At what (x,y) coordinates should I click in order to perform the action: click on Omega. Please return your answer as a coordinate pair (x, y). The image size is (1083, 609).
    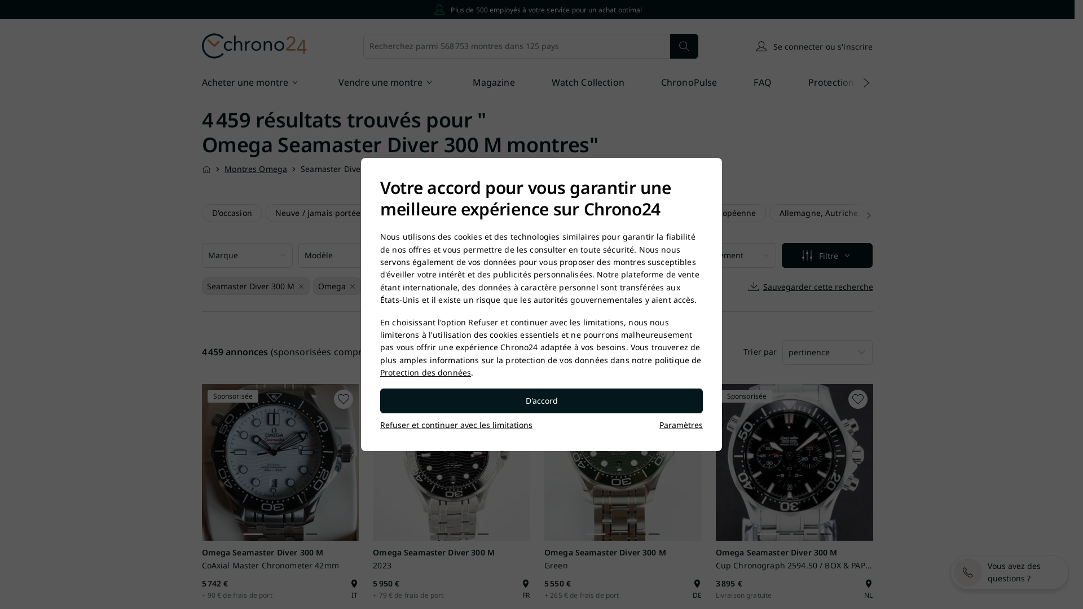
    Looking at the image, I should click on (331, 286).